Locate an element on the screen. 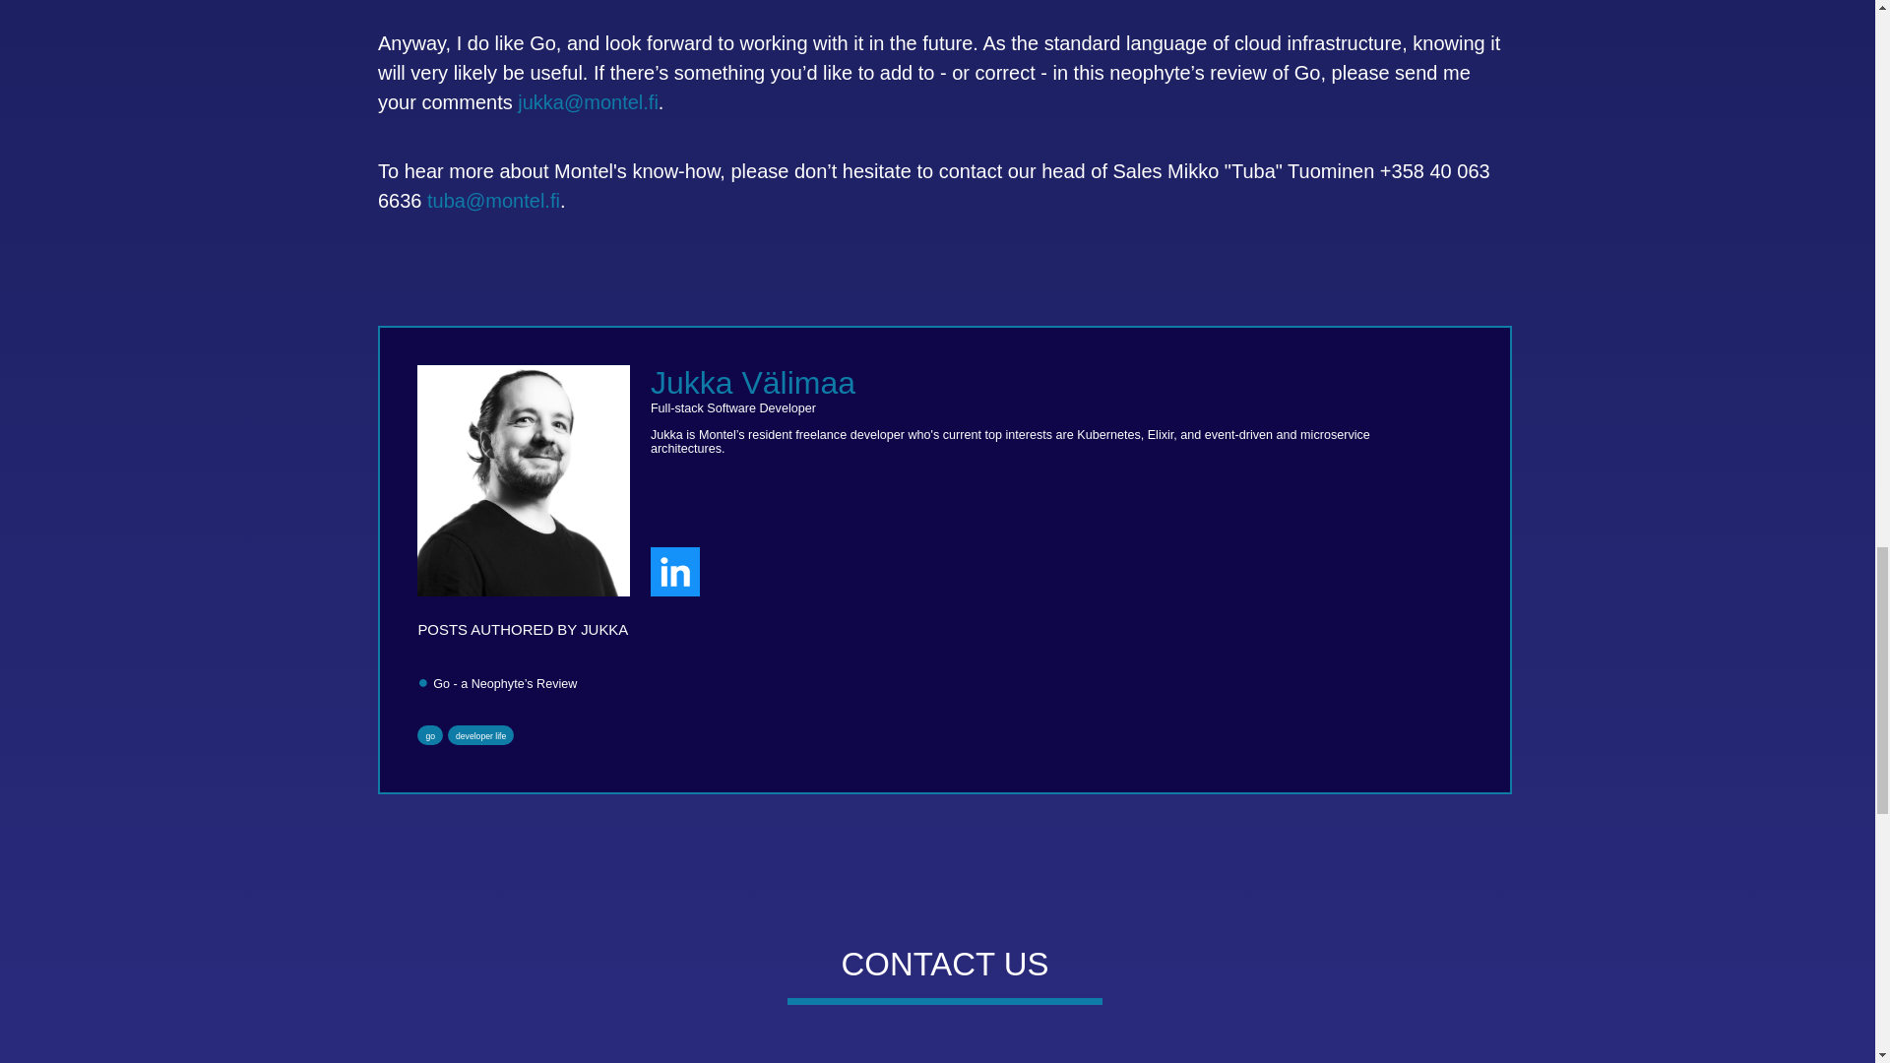 The width and height of the screenshot is (1890, 1063). developer life is located at coordinates (480, 736).